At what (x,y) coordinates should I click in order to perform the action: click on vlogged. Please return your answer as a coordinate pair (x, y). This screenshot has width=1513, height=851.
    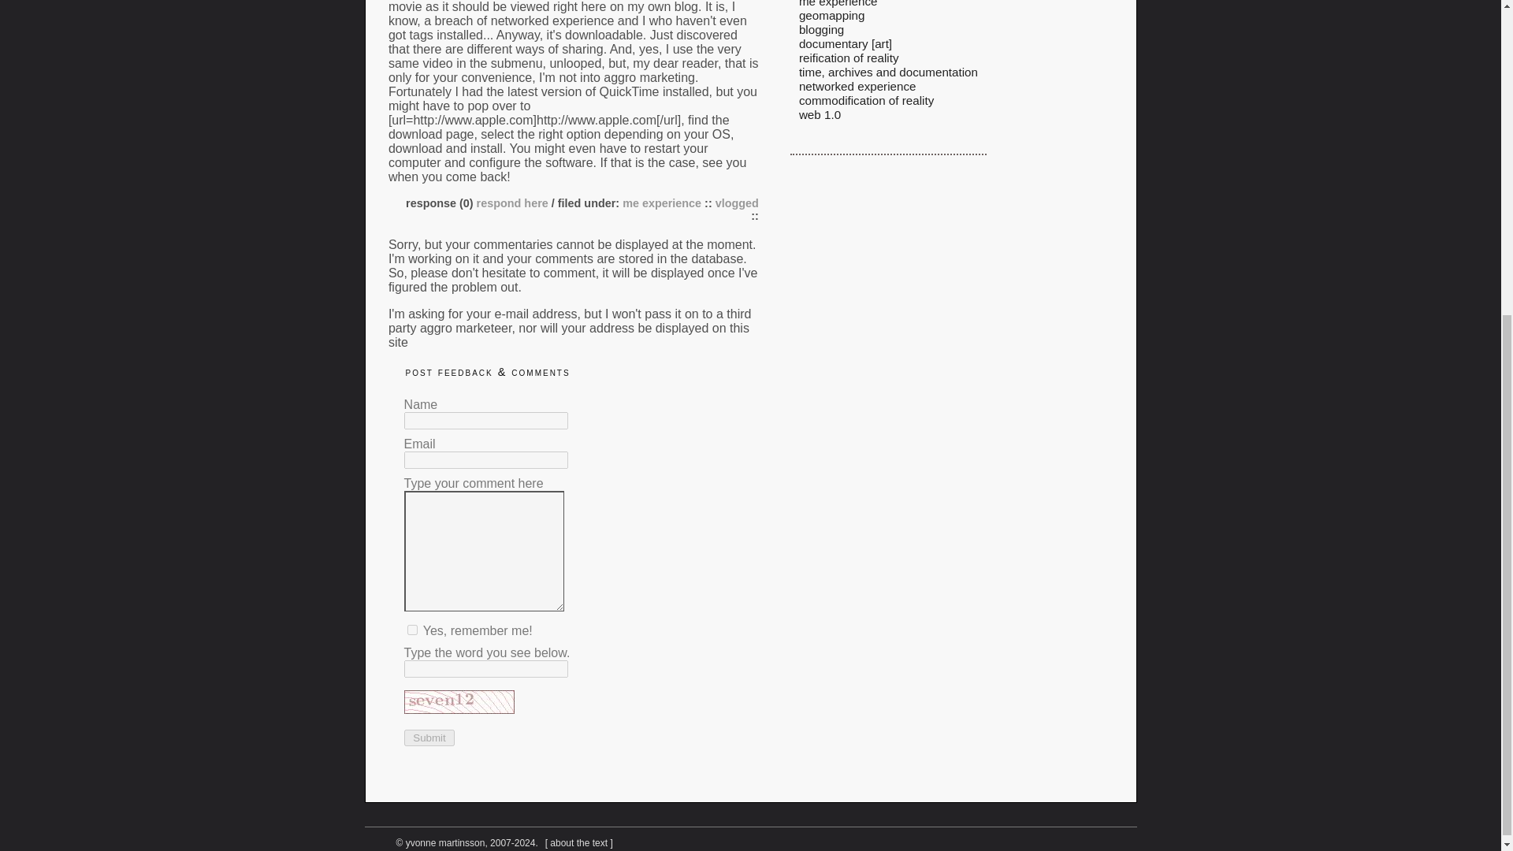
    Looking at the image, I should click on (738, 202).